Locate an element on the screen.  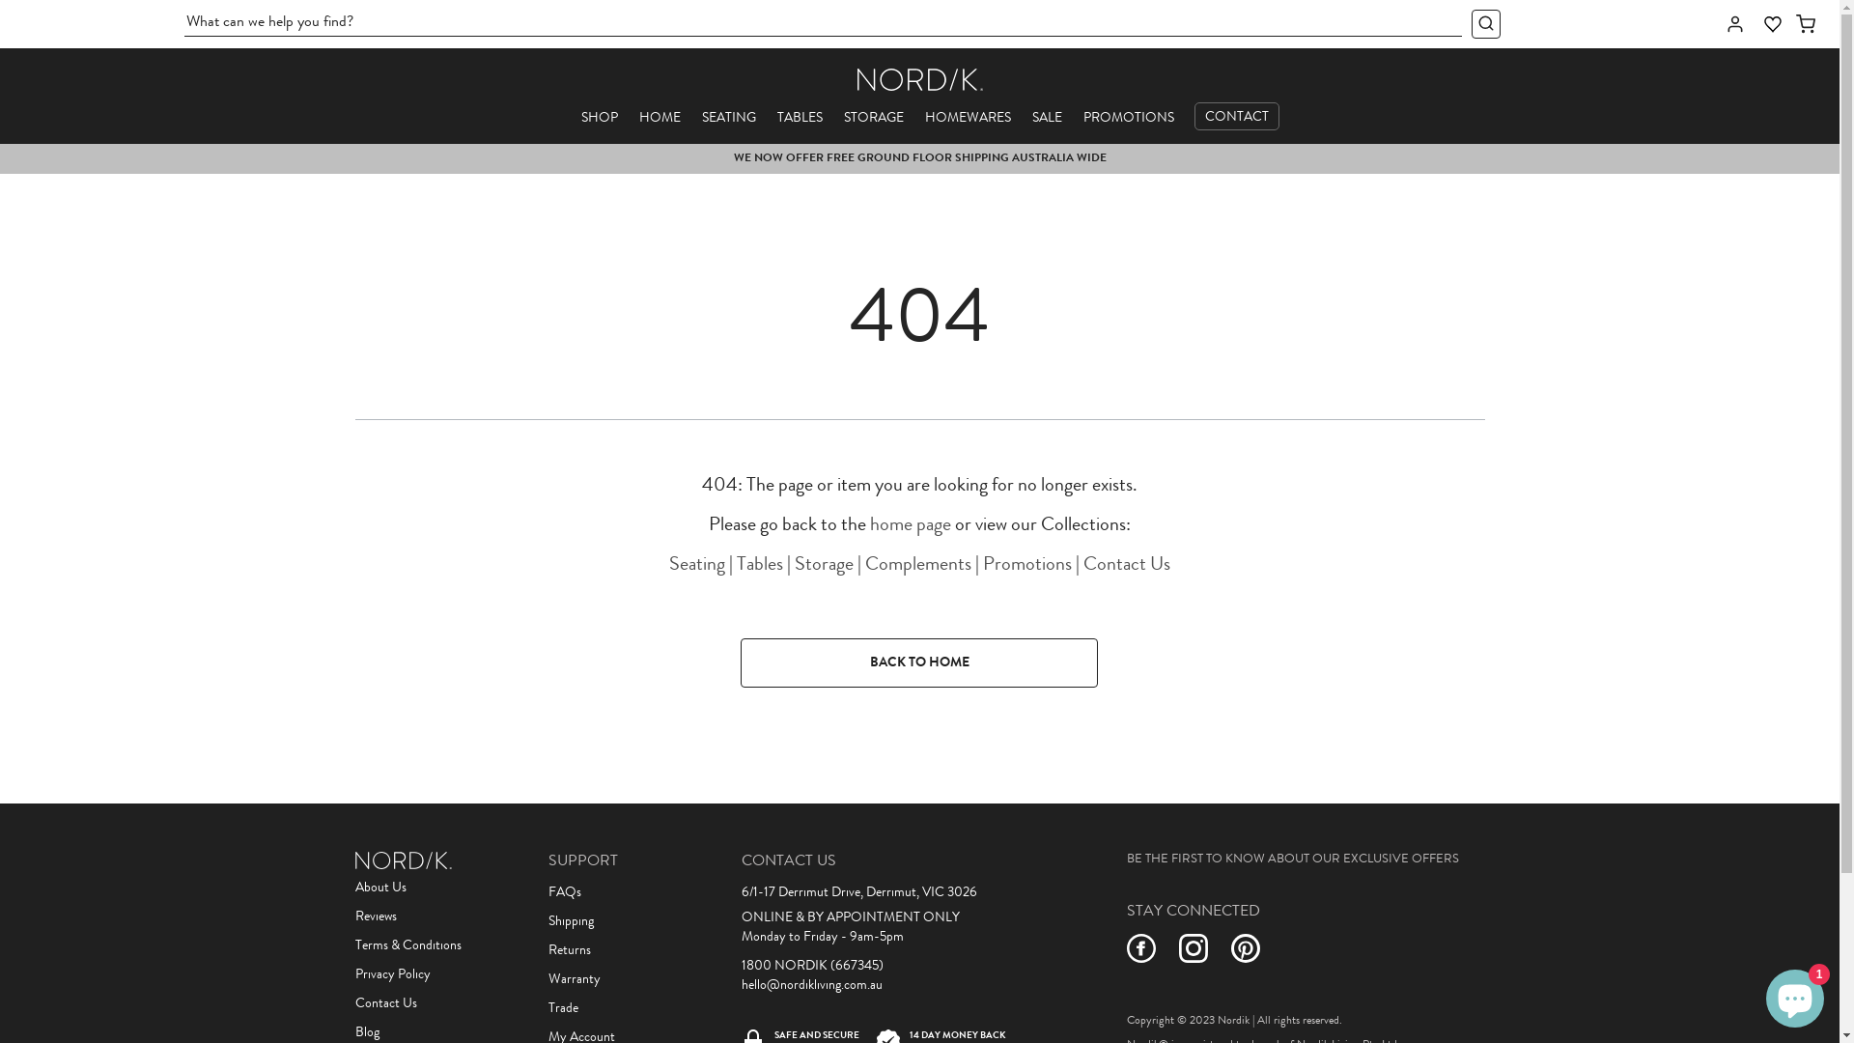
Seating is located at coordinates (697, 566).